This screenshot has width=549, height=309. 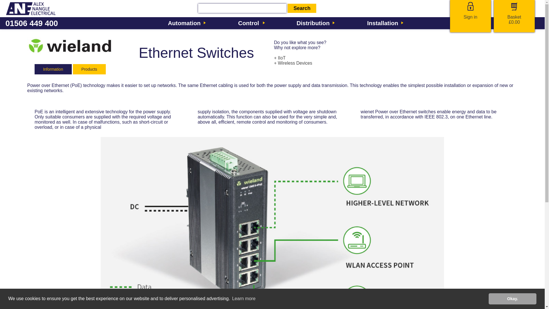 What do you see at coordinates (470, 17) in the screenshot?
I see `Sign in` at bounding box center [470, 17].